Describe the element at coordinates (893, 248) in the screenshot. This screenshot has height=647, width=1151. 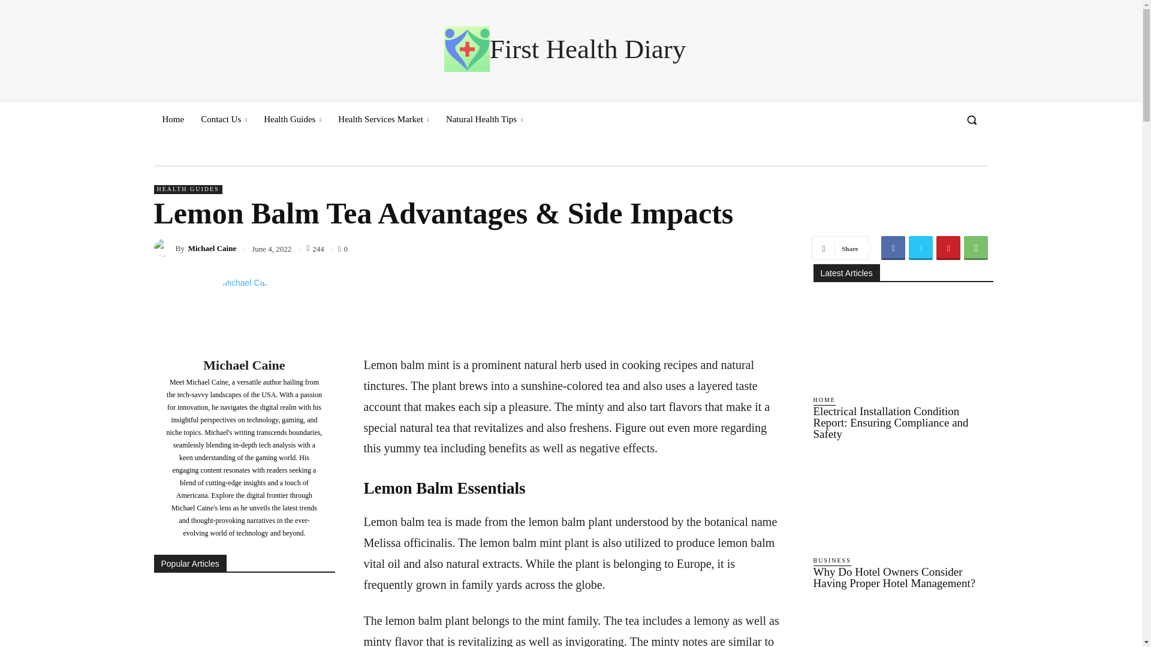
I see `Facebook` at that location.